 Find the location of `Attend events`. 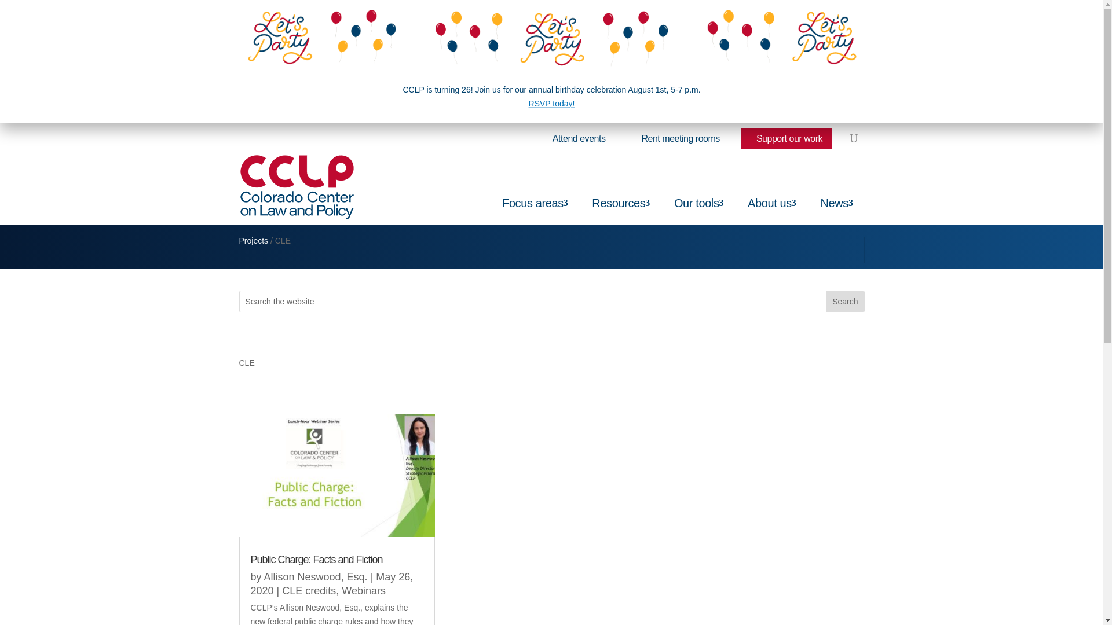

Attend events is located at coordinates (576, 139).